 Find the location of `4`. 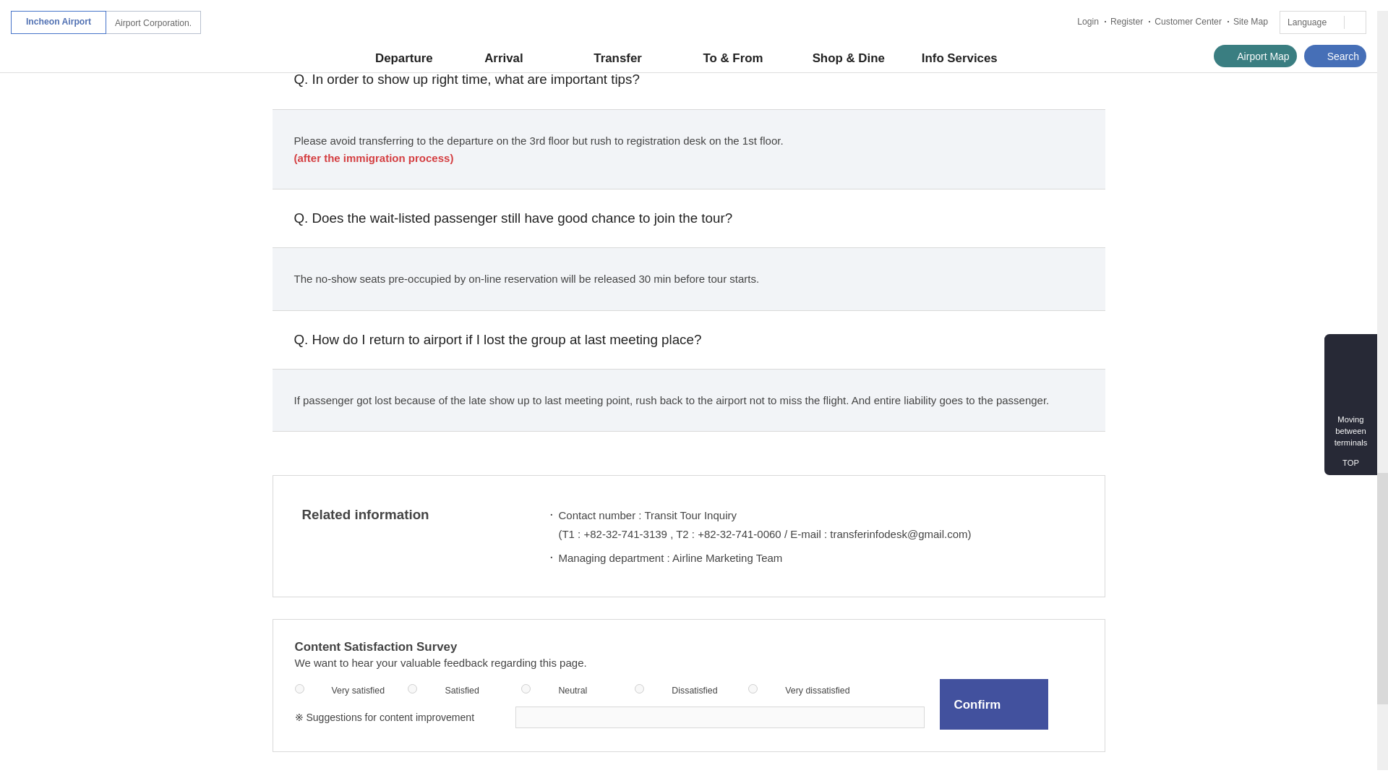

4 is located at coordinates (639, 688).